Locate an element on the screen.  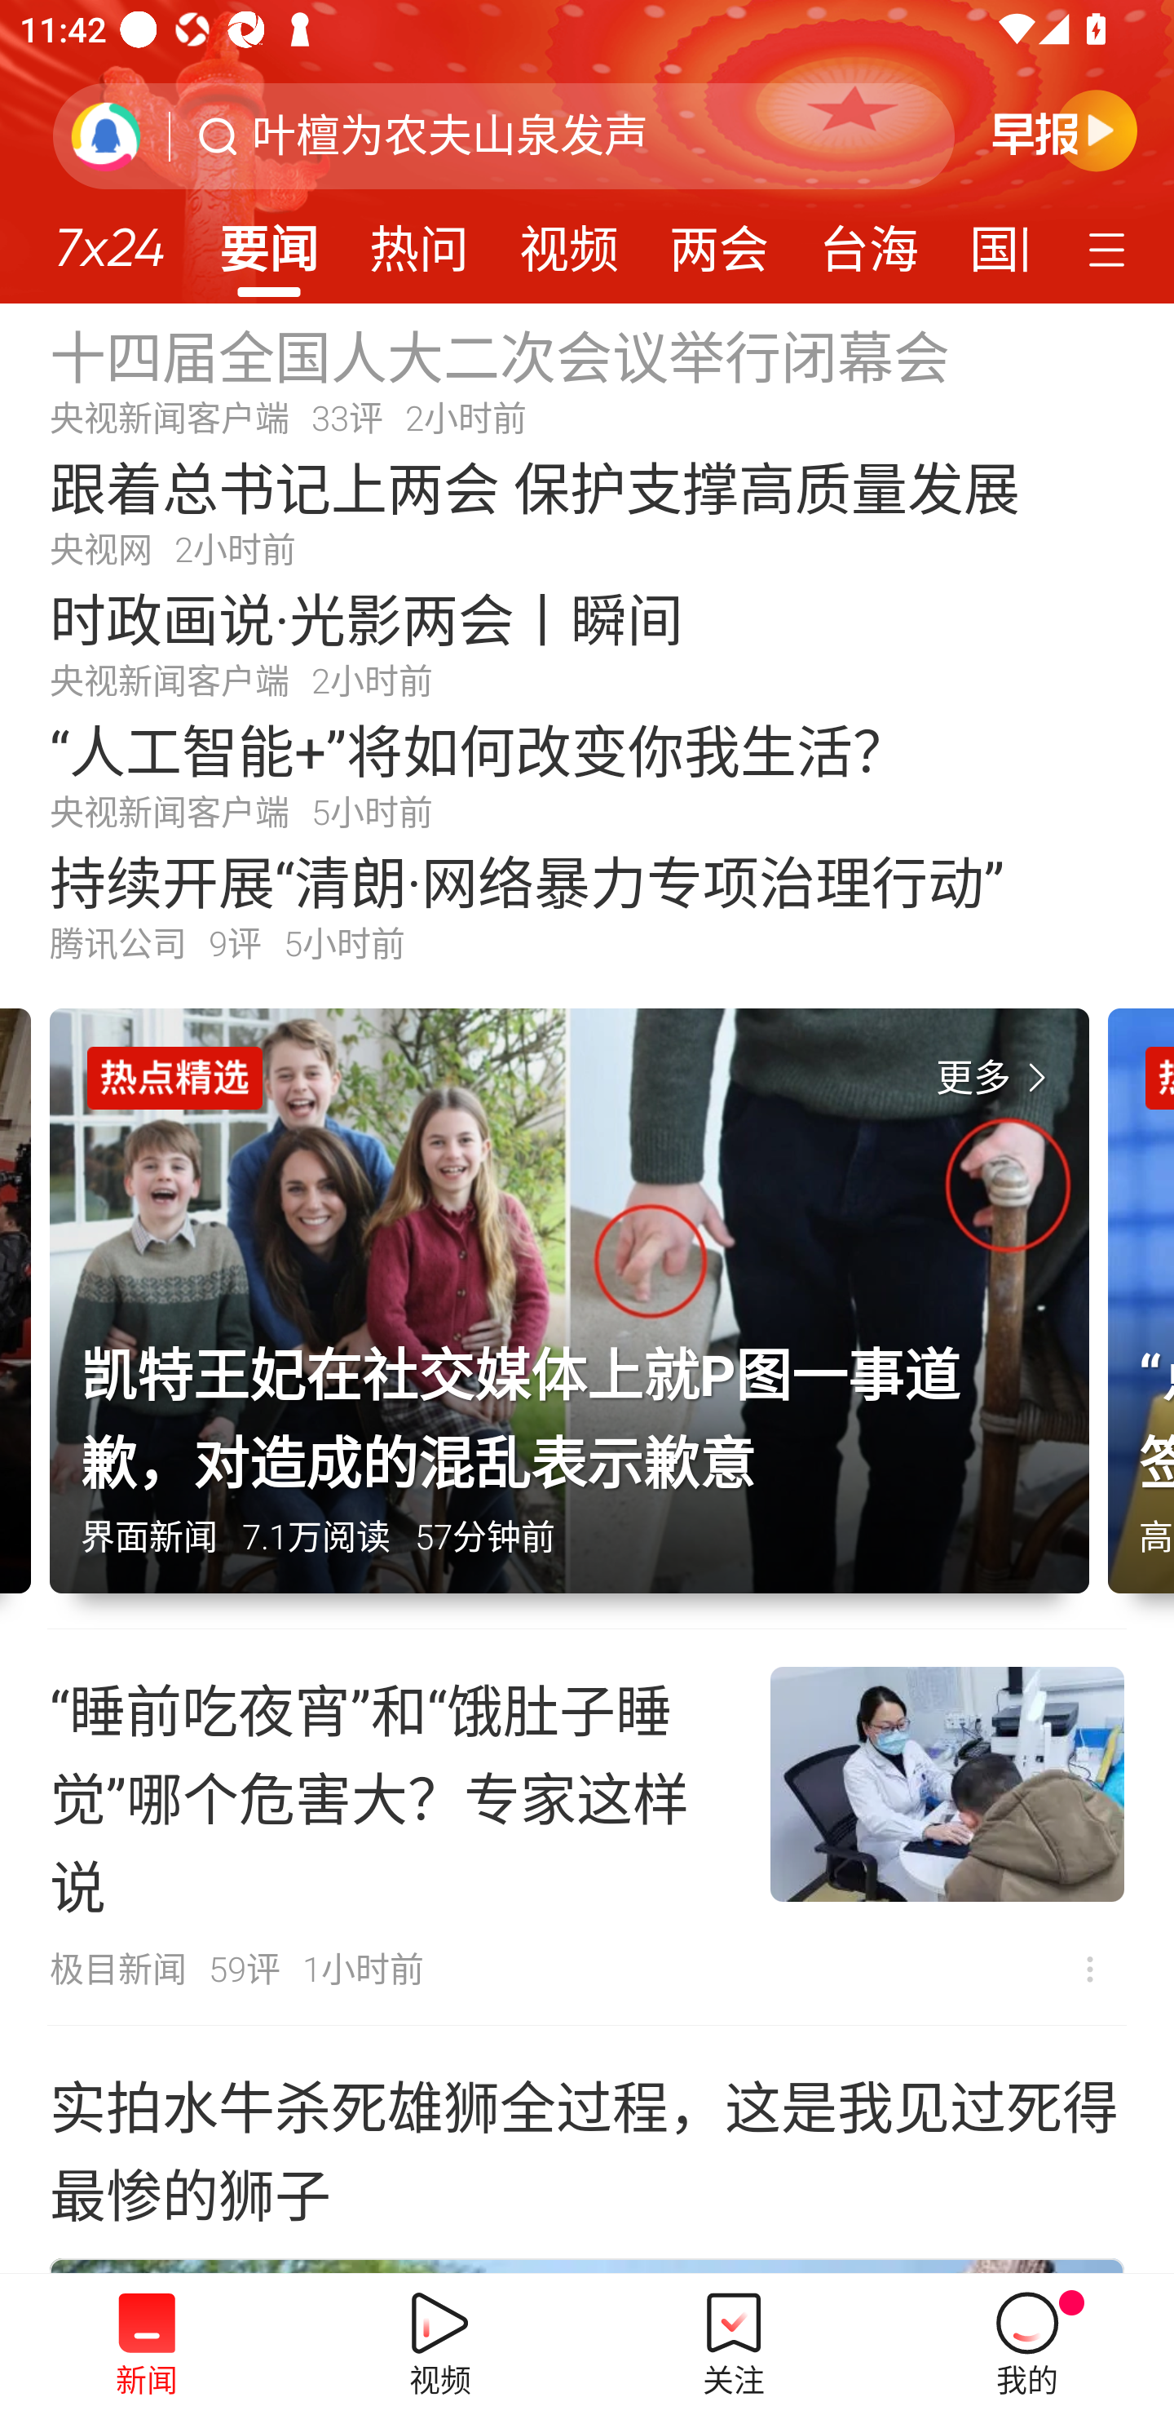
早晚报 is located at coordinates (1065, 130).